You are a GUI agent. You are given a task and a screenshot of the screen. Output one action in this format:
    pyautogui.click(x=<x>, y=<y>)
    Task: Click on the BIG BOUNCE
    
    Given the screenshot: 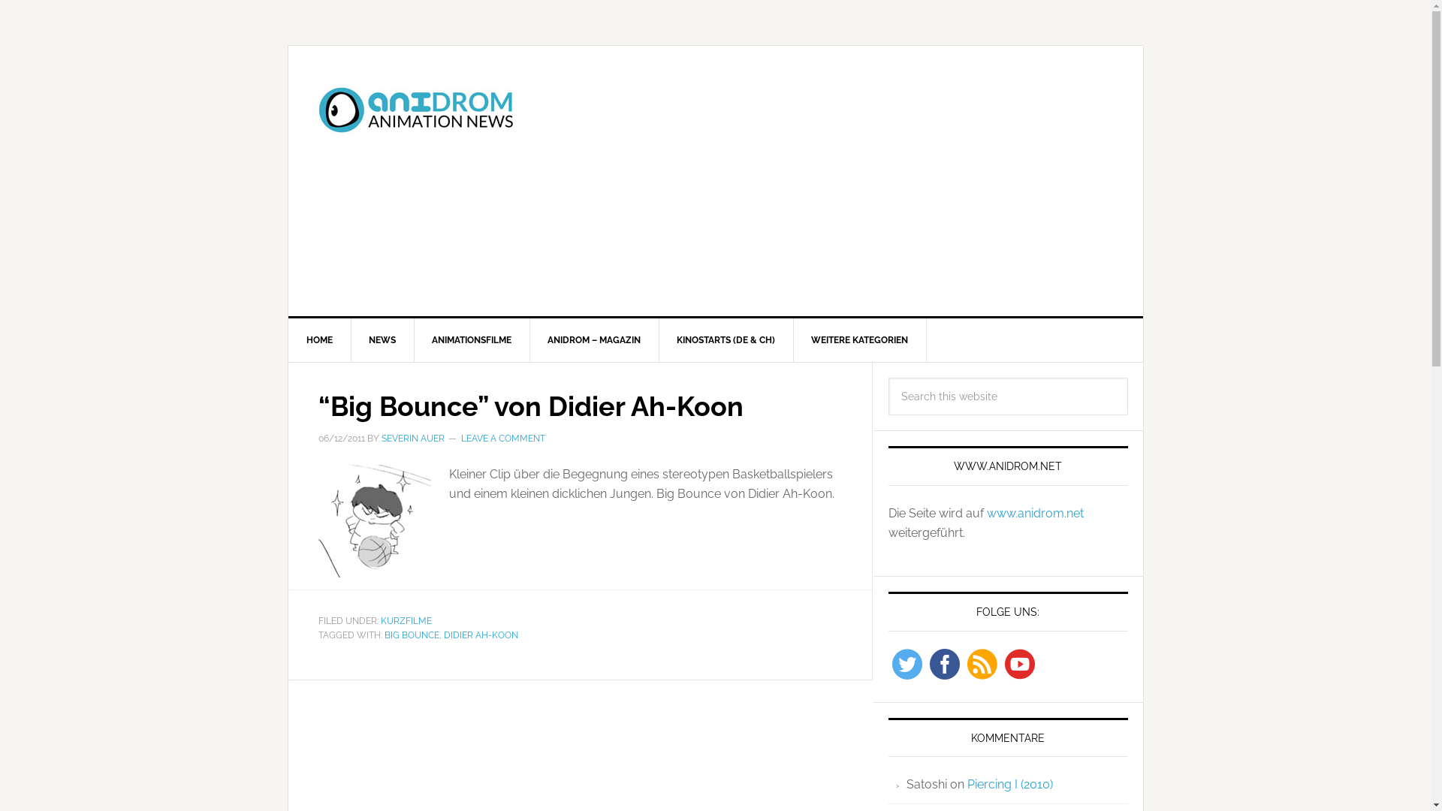 What is the action you would take?
    pyautogui.click(x=412, y=635)
    